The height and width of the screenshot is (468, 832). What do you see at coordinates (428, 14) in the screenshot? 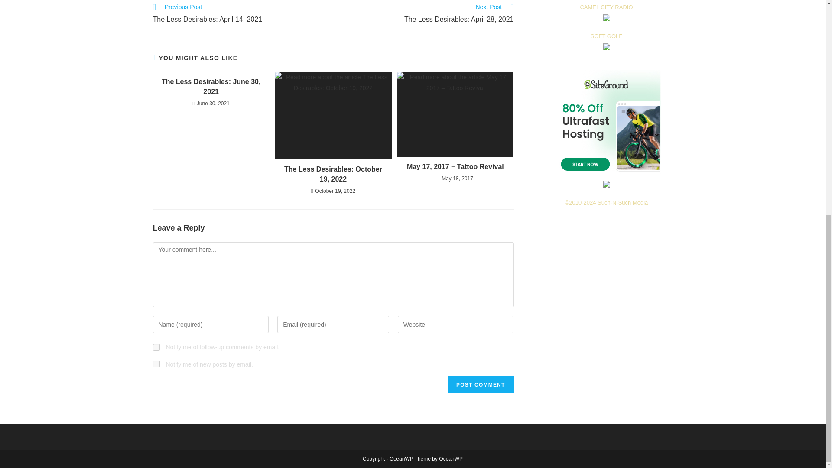
I see `subscribe` at bounding box center [428, 14].